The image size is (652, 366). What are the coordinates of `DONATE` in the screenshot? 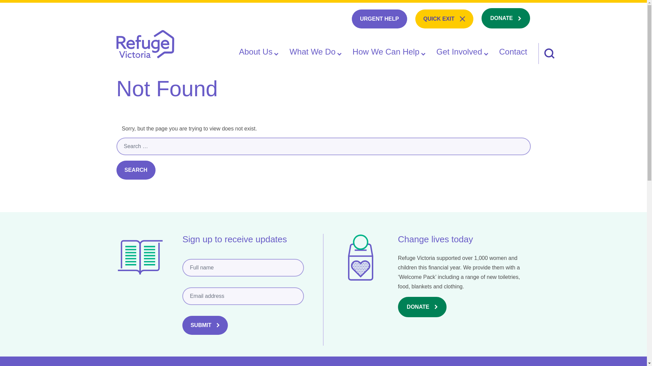 It's located at (136, 170).